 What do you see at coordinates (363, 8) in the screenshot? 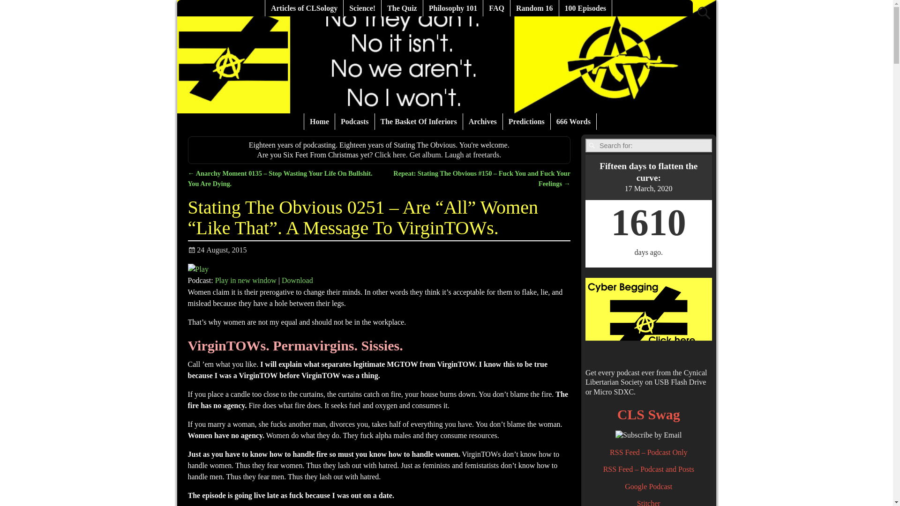
I see `Science!` at bounding box center [363, 8].